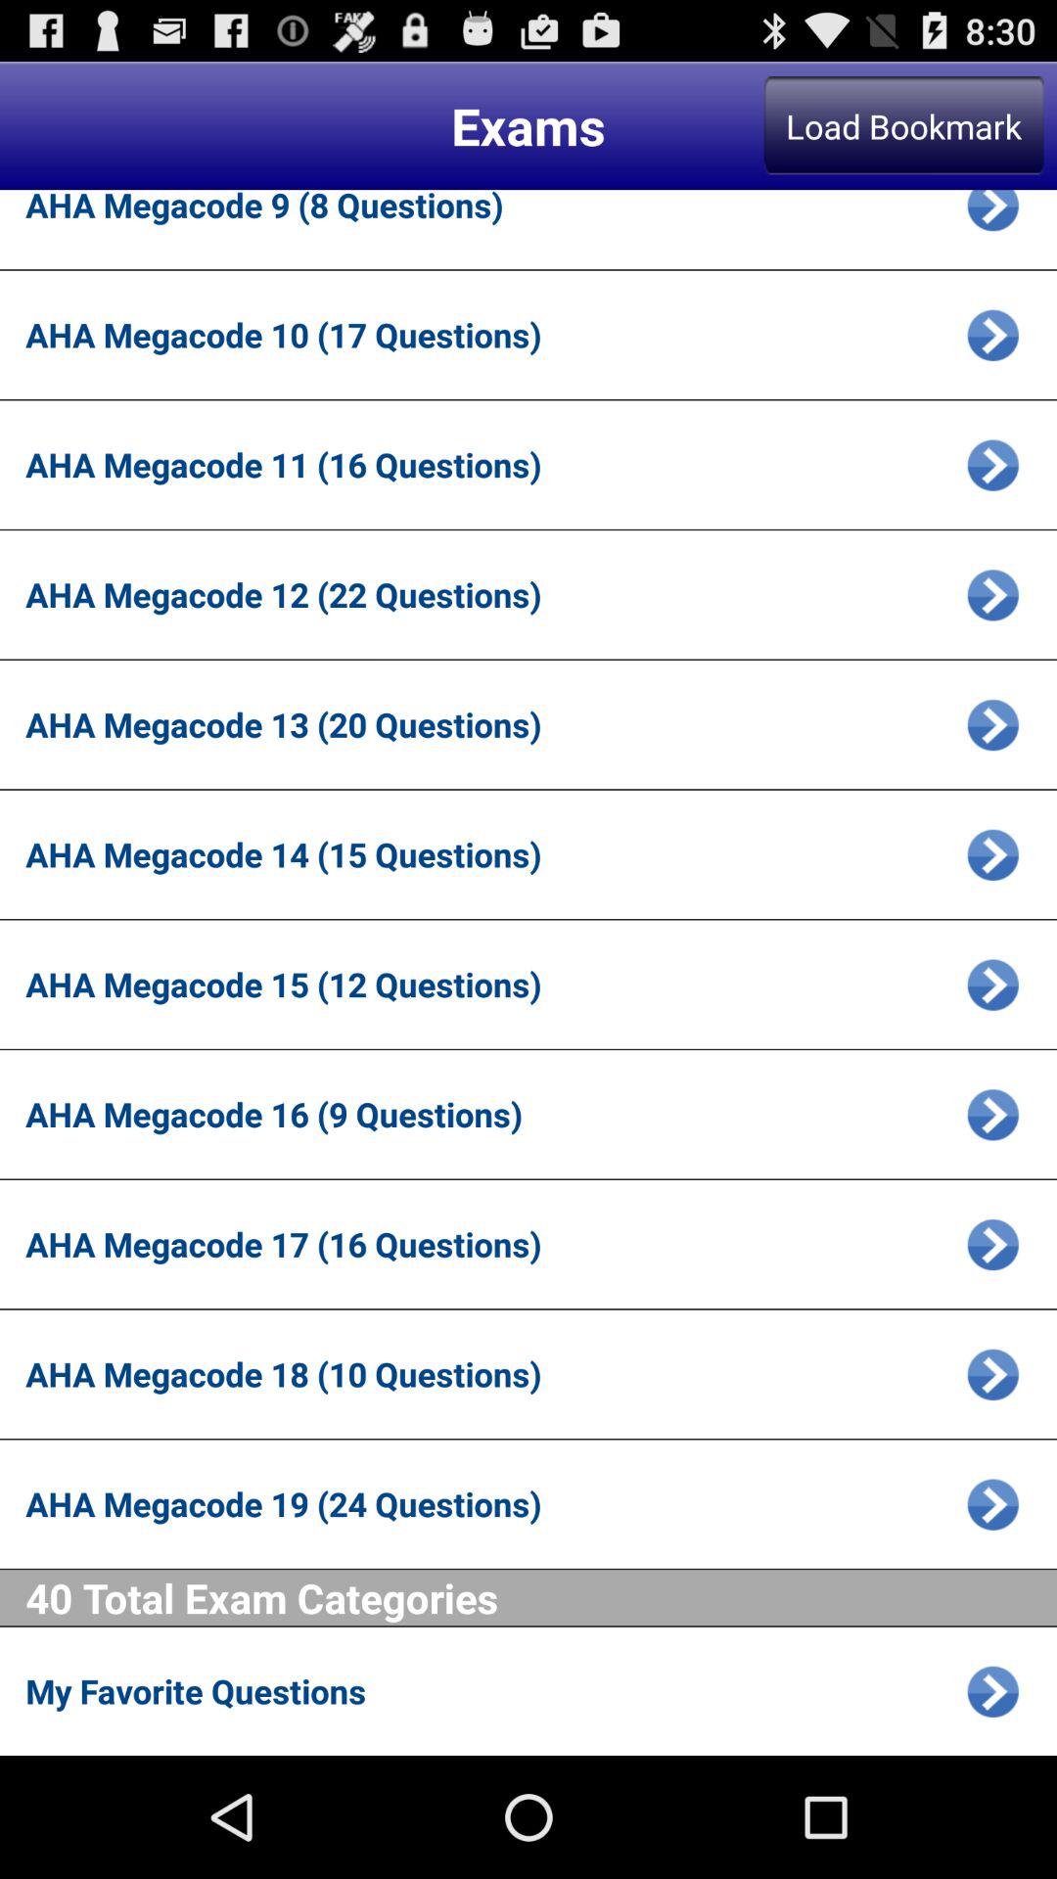 The image size is (1057, 1879). Describe the element at coordinates (992, 1691) in the screenshot. I see `open selected` at that location.